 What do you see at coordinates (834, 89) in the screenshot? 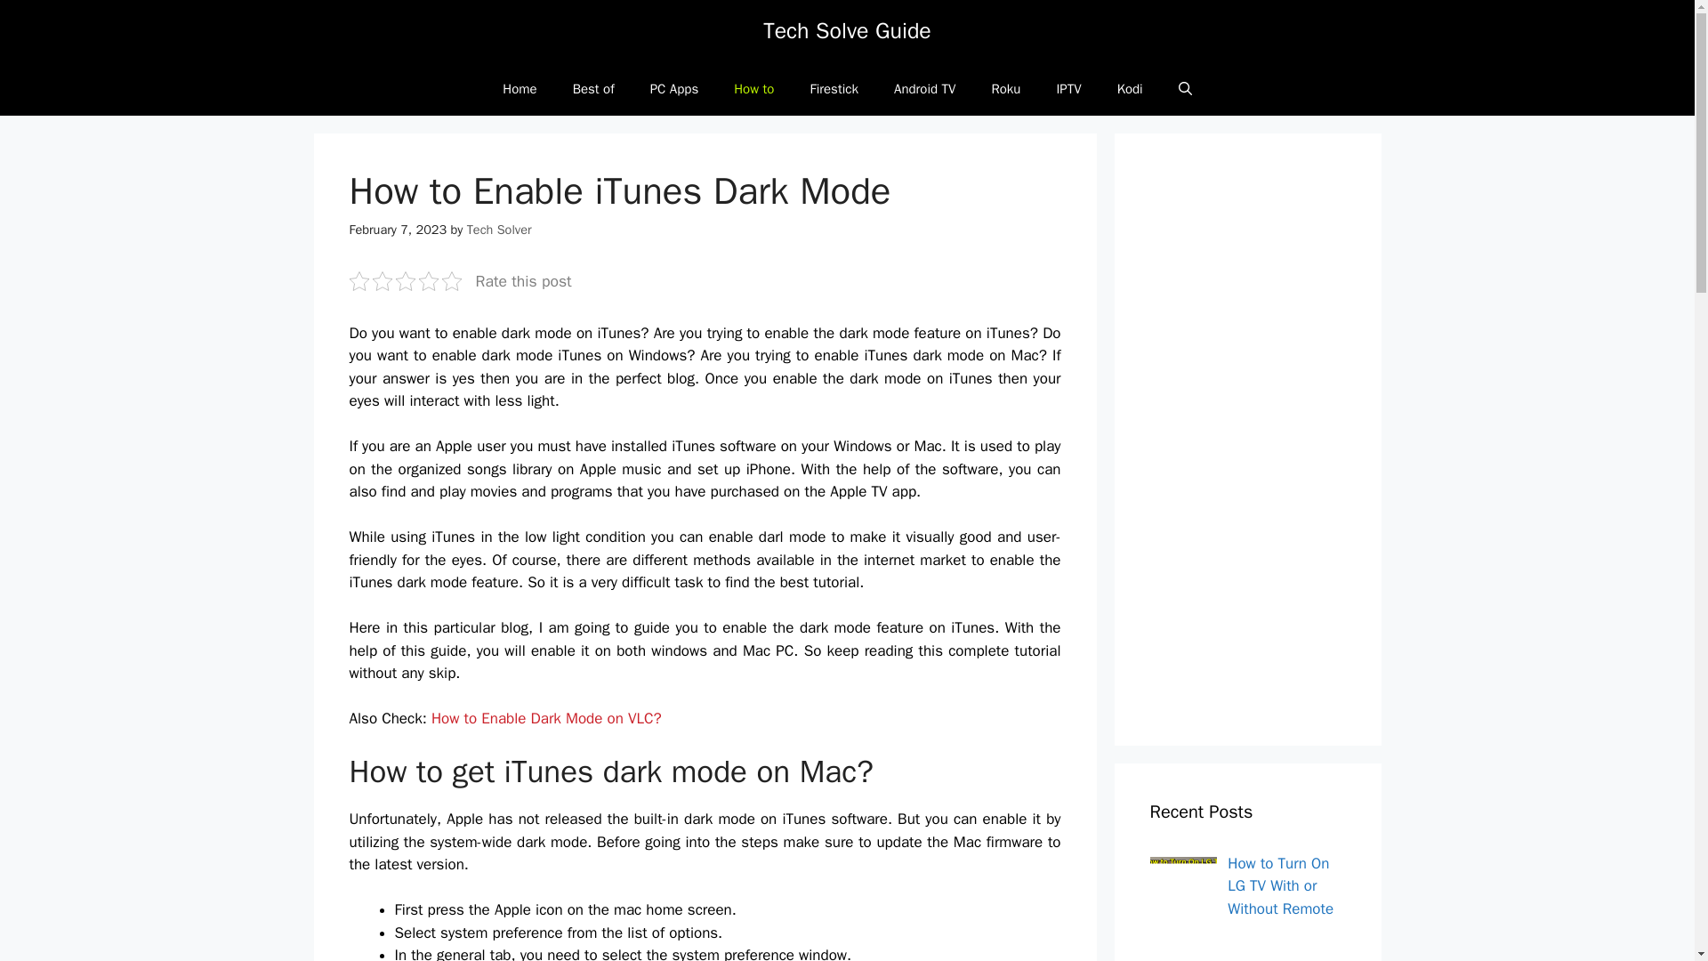
I see `Firestick` at bounding box center [834, 89].